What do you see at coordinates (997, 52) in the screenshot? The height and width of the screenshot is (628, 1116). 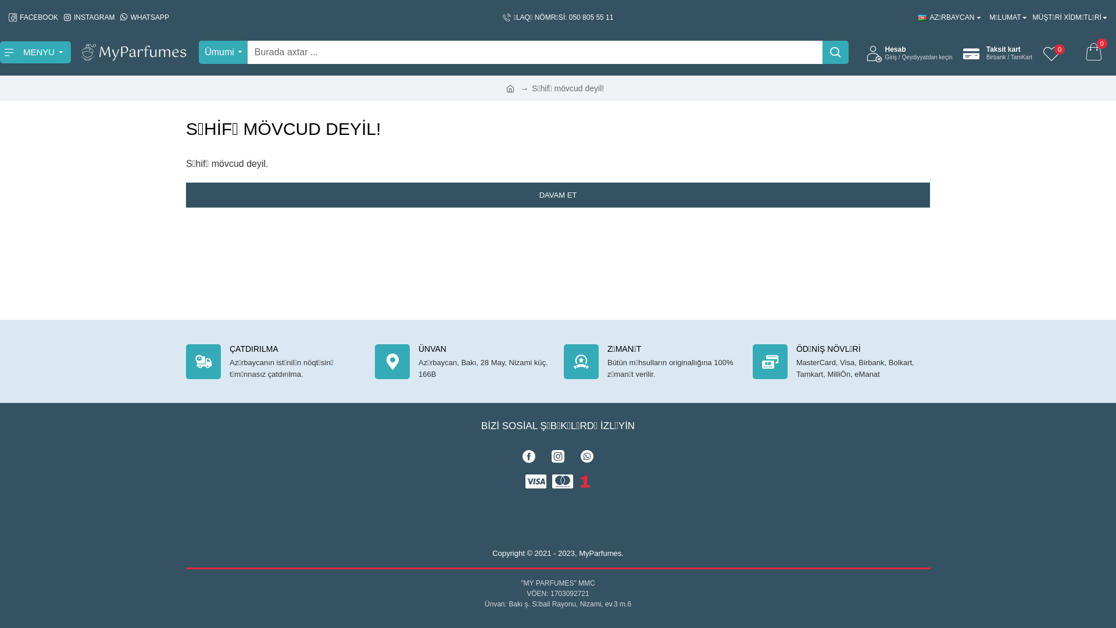 I see `Taksit kart
Birbank / TamKart` at bounding box center [997, 52].